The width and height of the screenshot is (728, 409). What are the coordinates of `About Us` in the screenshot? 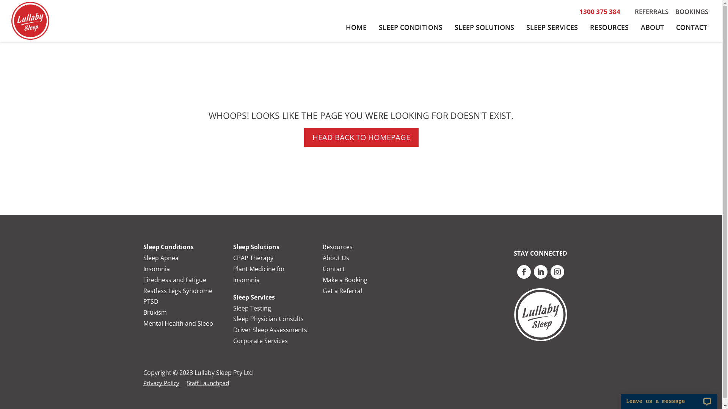 It's located at (336, 258).